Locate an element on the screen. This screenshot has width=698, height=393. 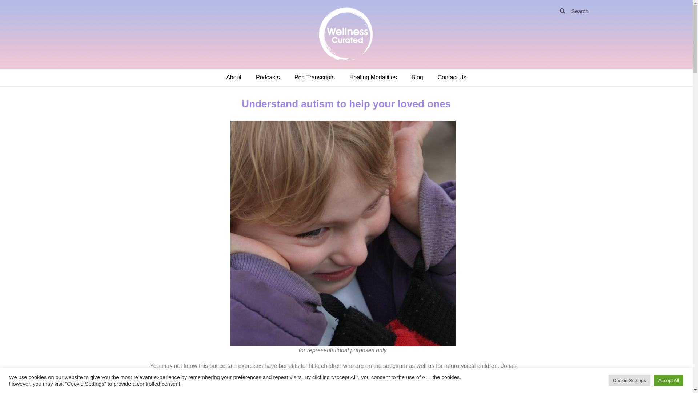
Pod Transcripts is located at coordinates (314, 78).